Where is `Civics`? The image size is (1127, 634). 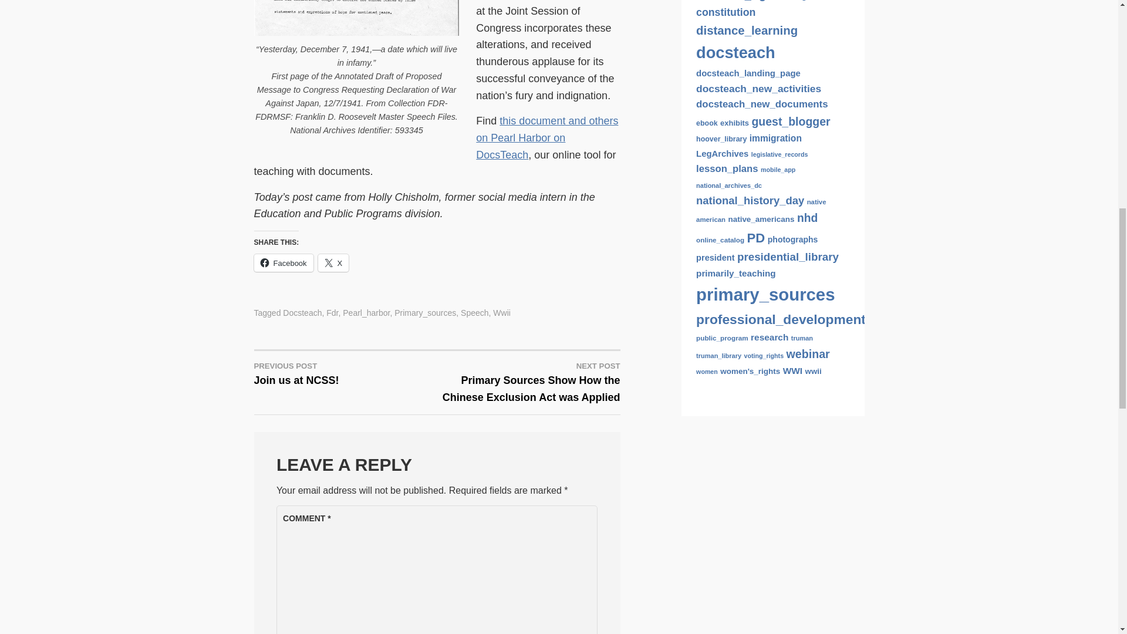
Civics is located at coordinates (708, 91).